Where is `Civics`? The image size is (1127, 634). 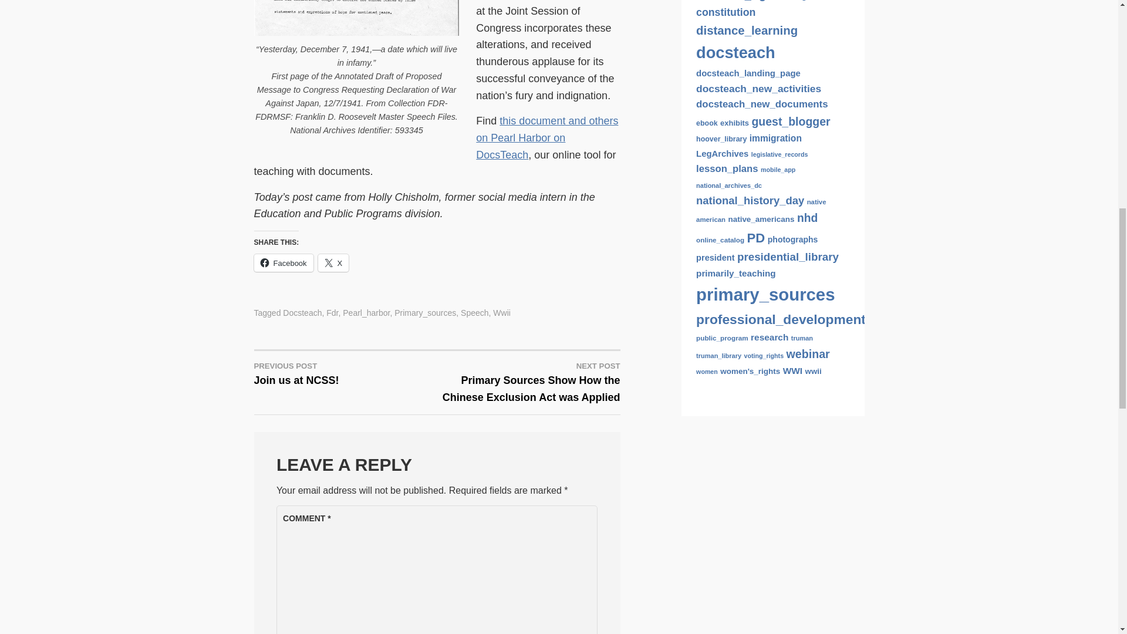
Civics is located at coordinates (708, 91).